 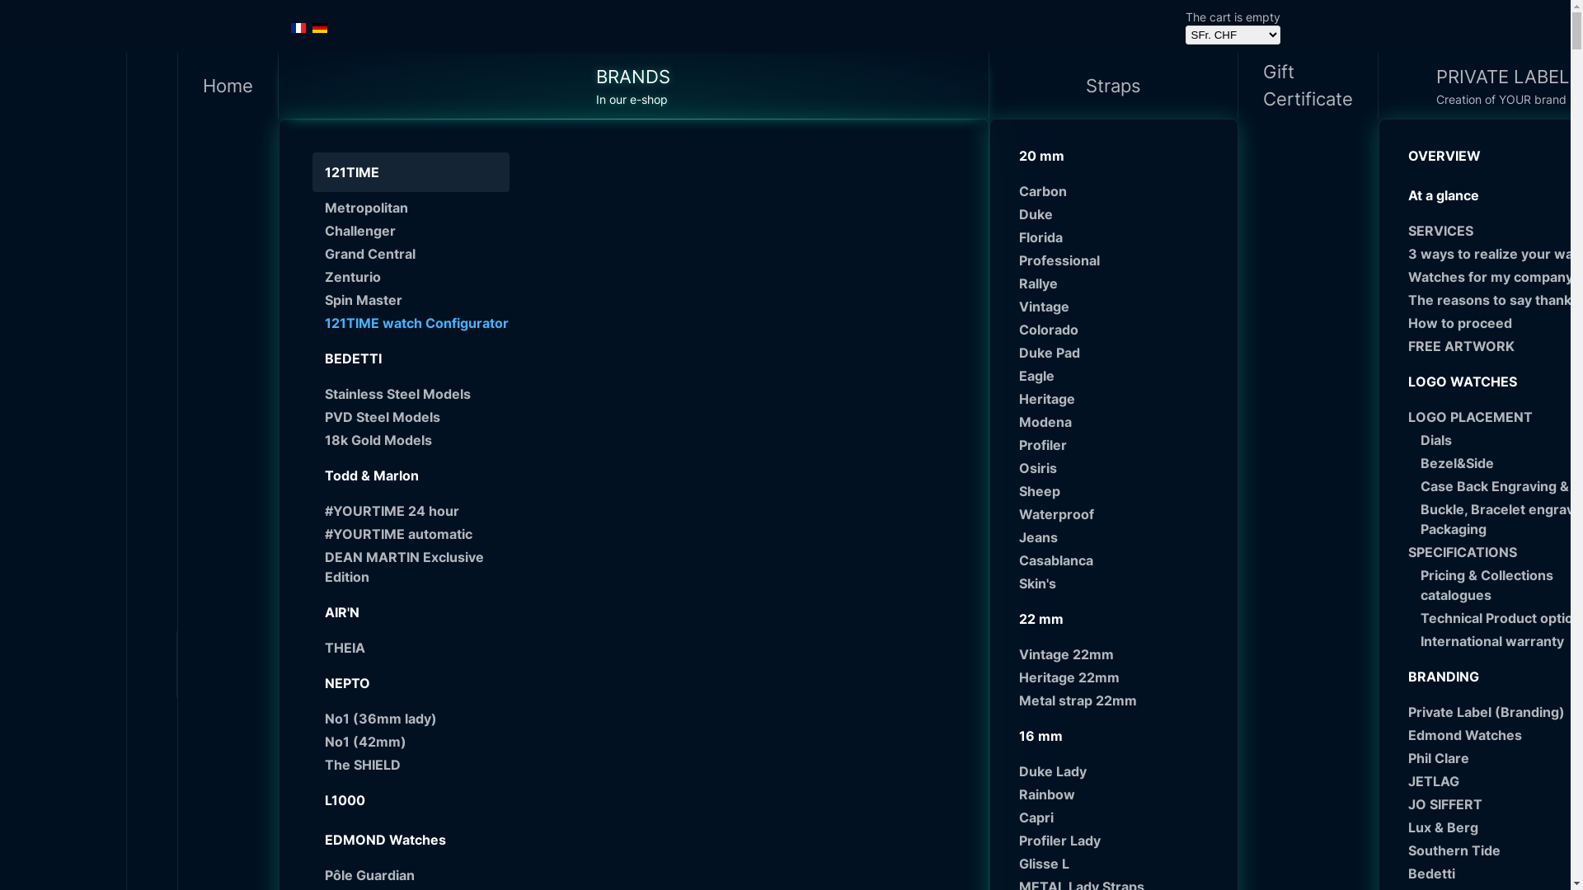 I want to click on THEIA, so click(x=417, y=648).